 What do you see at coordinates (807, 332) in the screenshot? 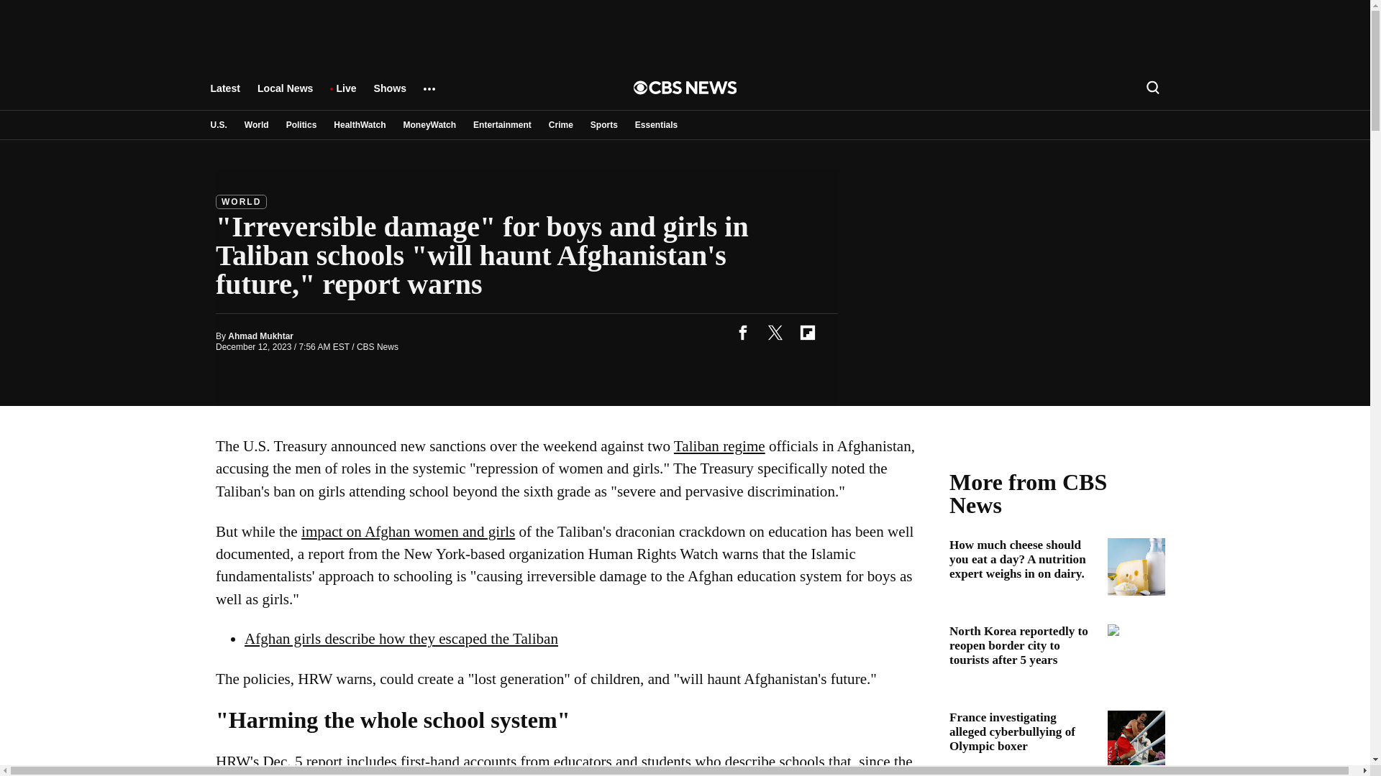
I see `flipboard` at bounding box center [807, 332].